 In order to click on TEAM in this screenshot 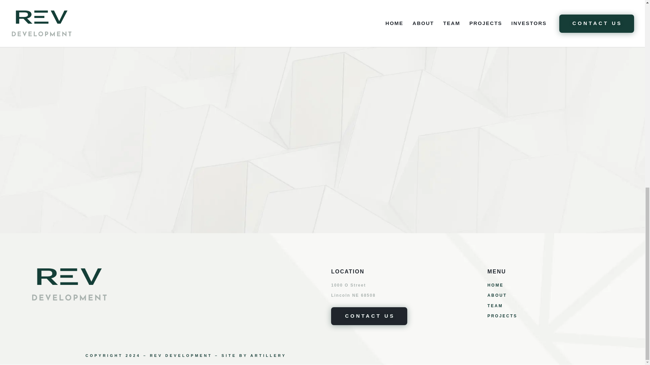, I will do `click(495, 306)`.